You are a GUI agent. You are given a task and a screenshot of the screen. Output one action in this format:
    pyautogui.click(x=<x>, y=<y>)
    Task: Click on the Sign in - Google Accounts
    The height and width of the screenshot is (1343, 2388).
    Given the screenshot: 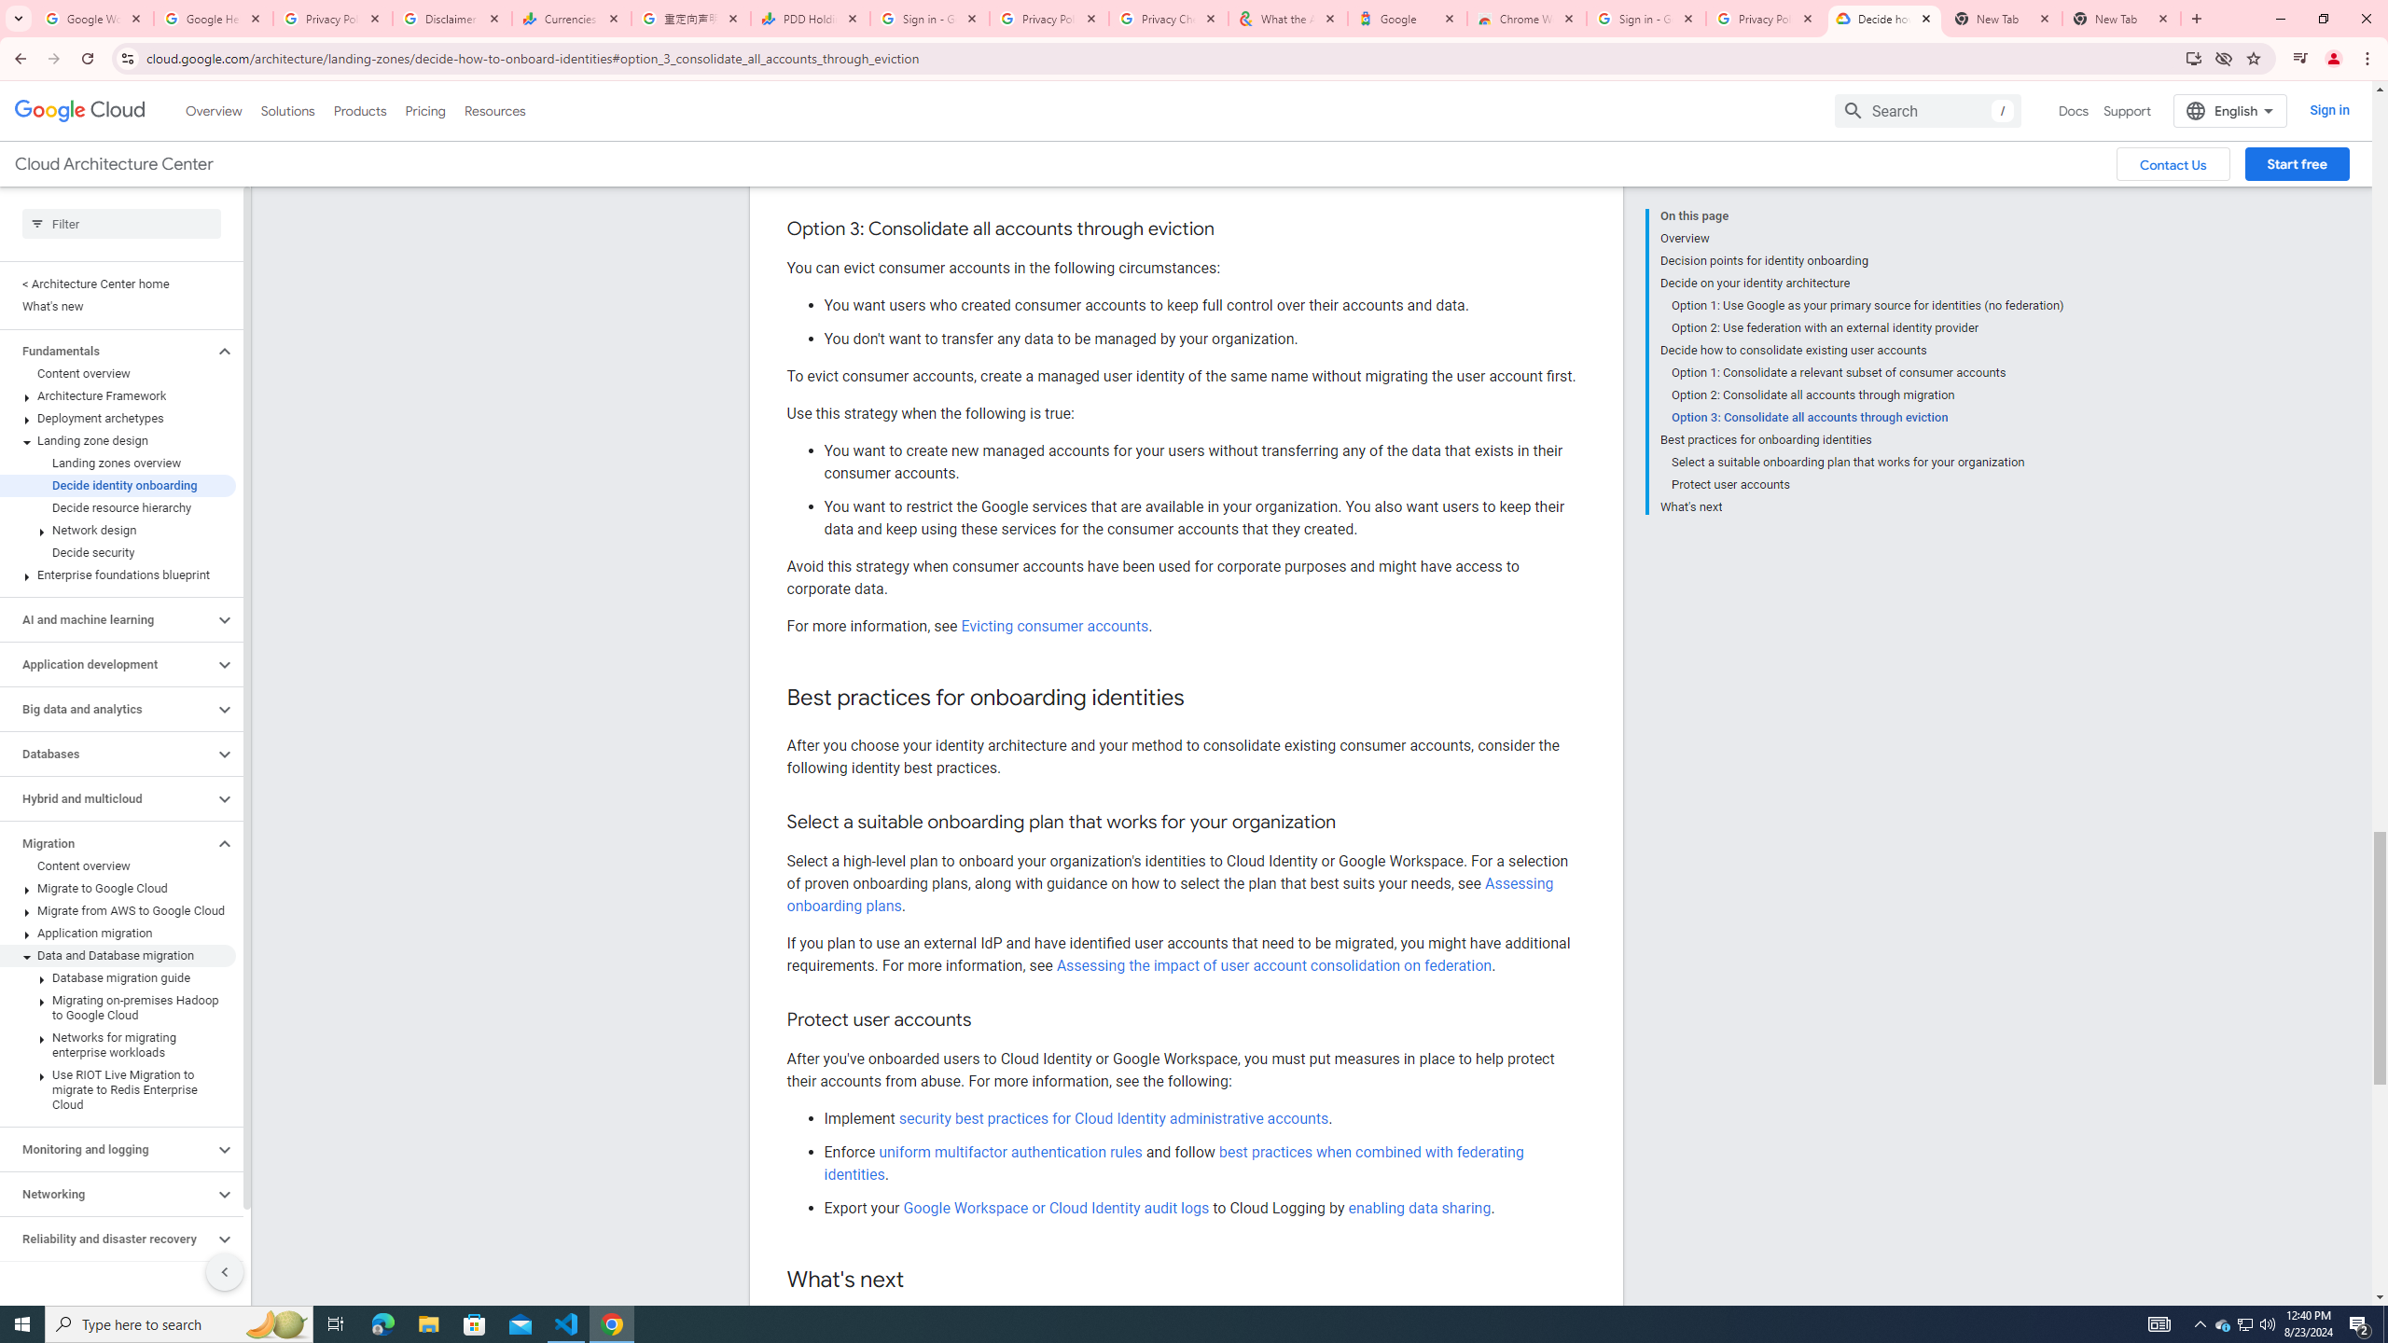 What is the action you would take?
    pyautogui.click(x=1646, y=19)
    